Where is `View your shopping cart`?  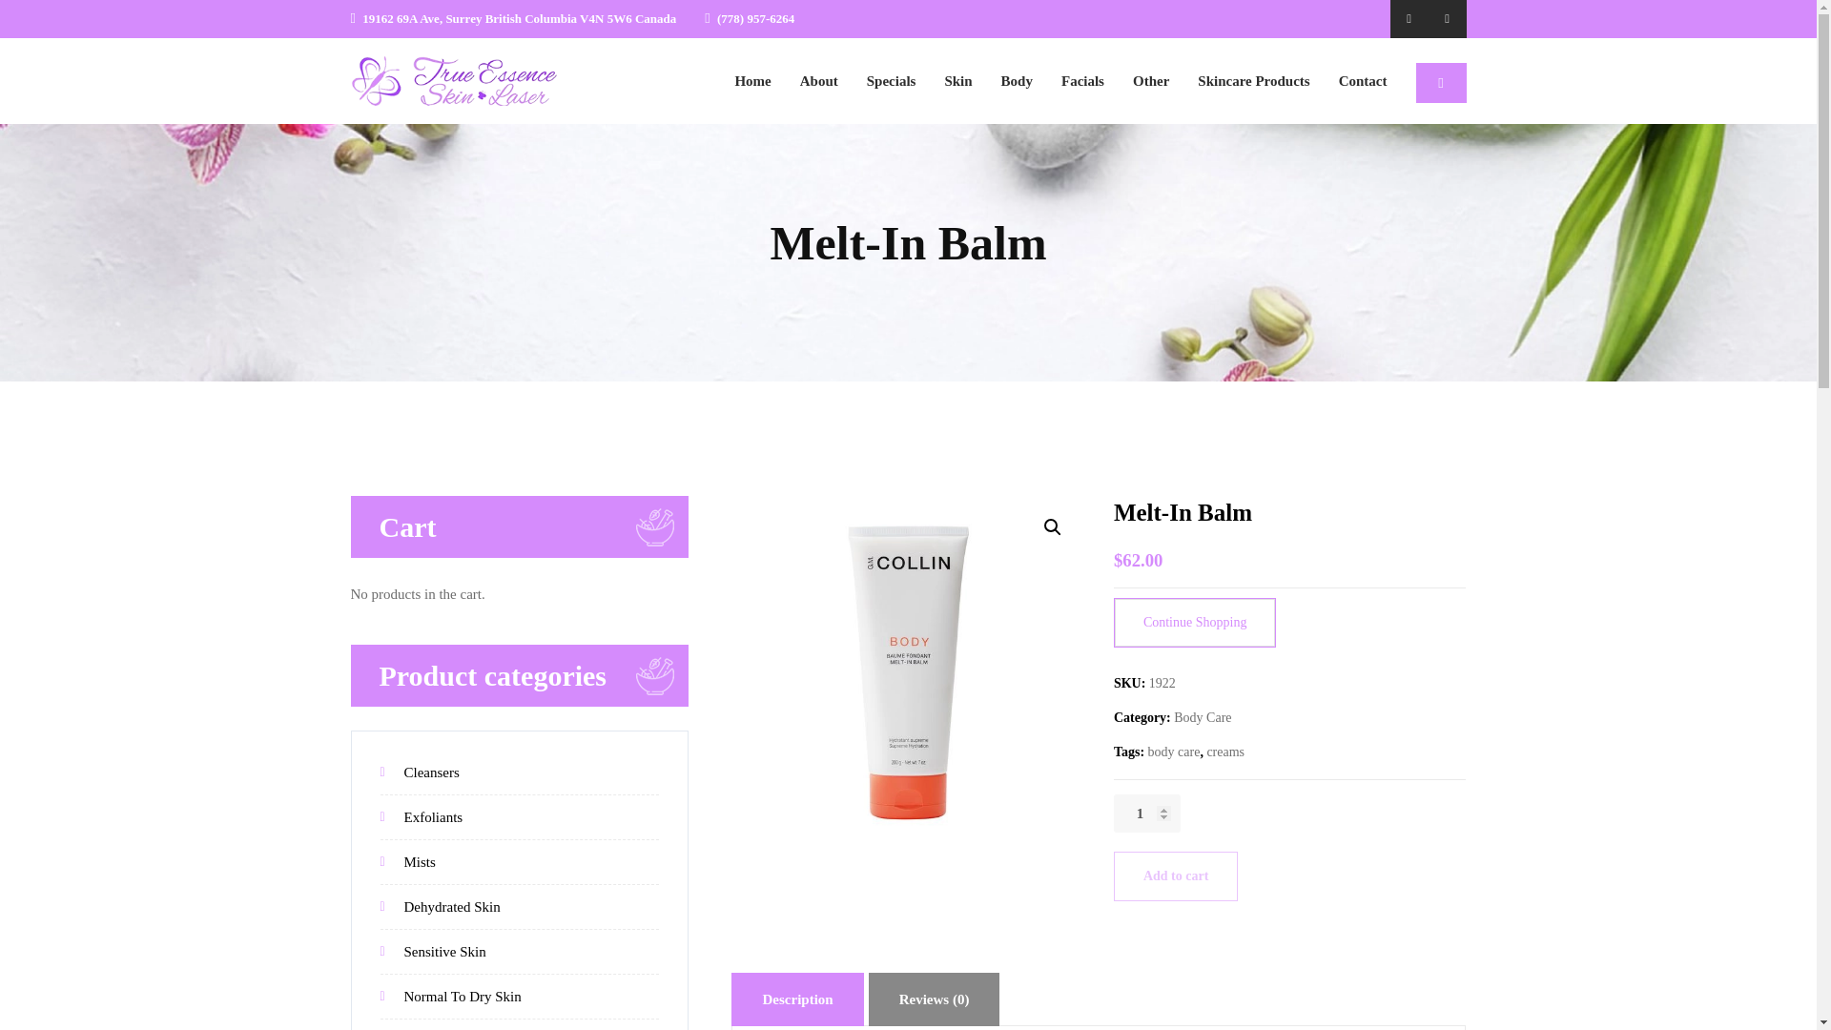
View your shopping cart is located at coordinates (1440, 82).